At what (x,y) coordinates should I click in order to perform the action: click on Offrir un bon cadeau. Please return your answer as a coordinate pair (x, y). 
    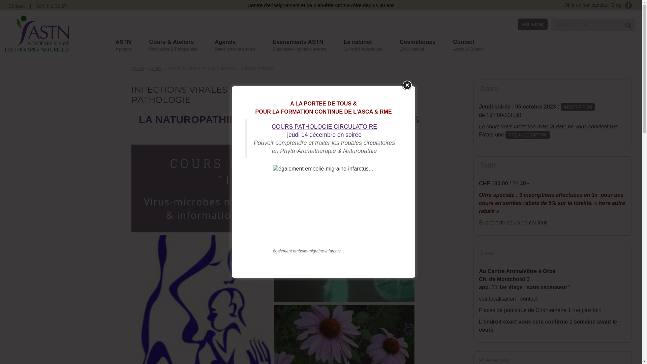
    Looking at the image, I should click on (586, 5).